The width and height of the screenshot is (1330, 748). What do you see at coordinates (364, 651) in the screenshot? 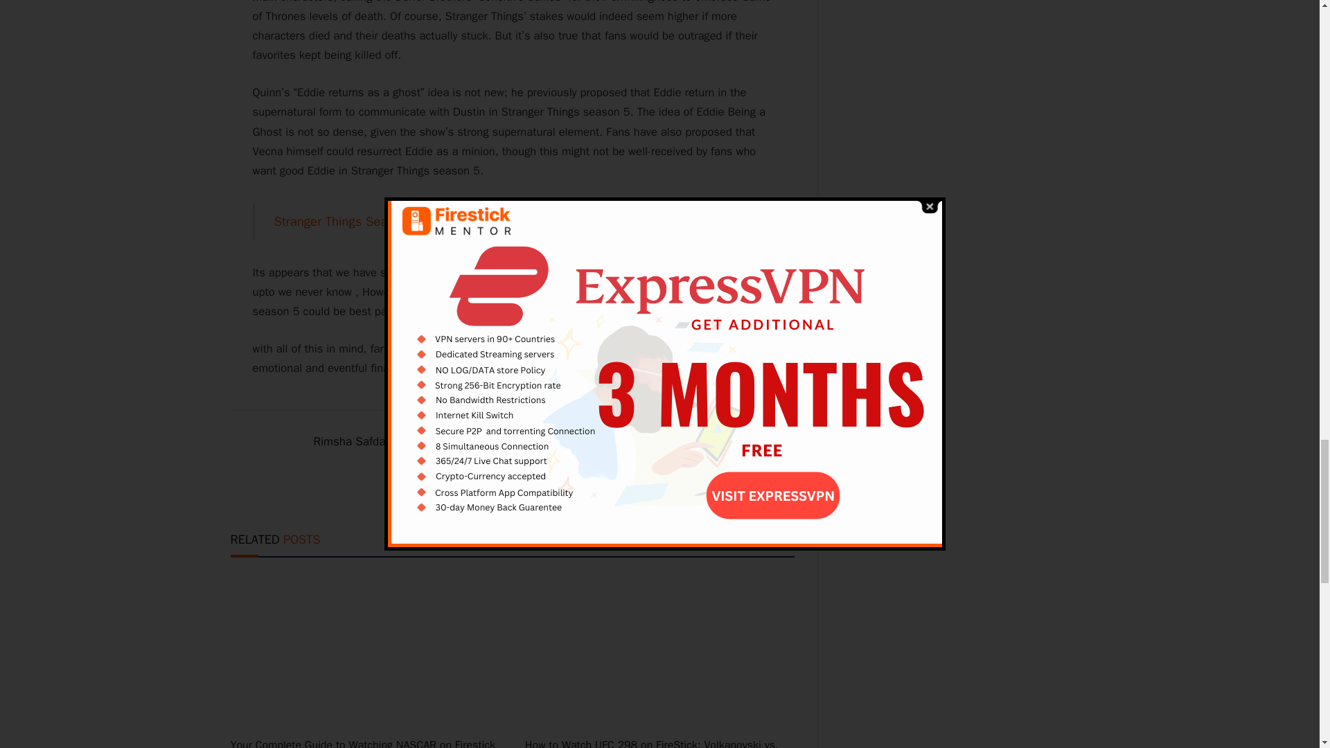
I see `Your Complete Guide to Watching NASCAR on Firestick` at bounding box center [364, 651].